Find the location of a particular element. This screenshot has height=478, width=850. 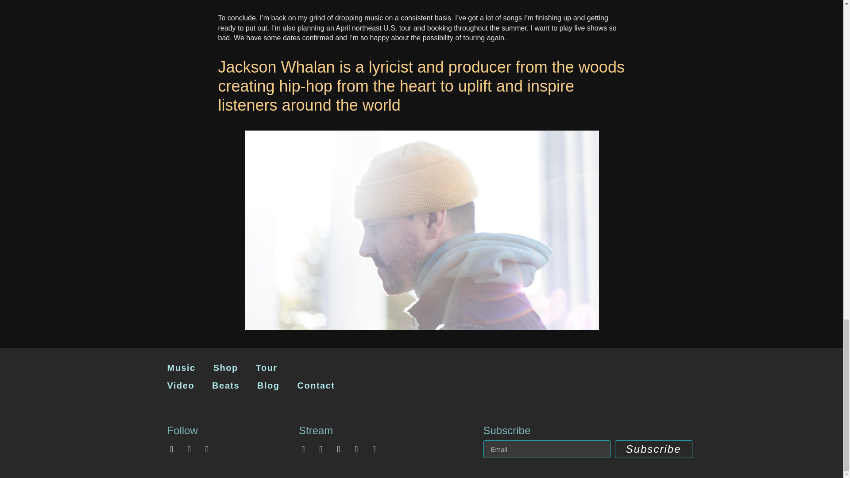

Beats is located at coordinates (225, 385).